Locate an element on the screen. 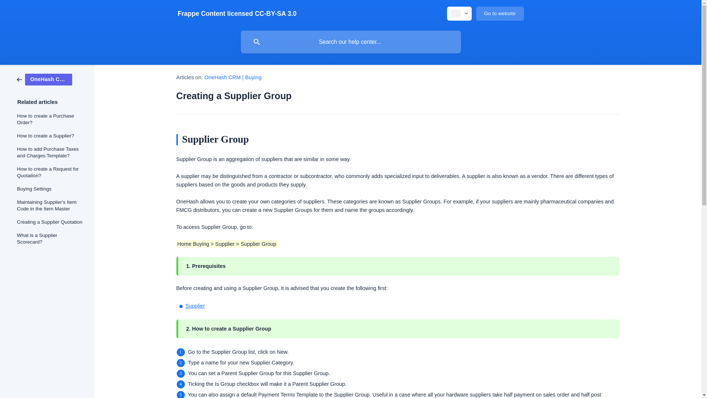 The image size is (707, 398). Go to website is located at coordinates (500, 14).